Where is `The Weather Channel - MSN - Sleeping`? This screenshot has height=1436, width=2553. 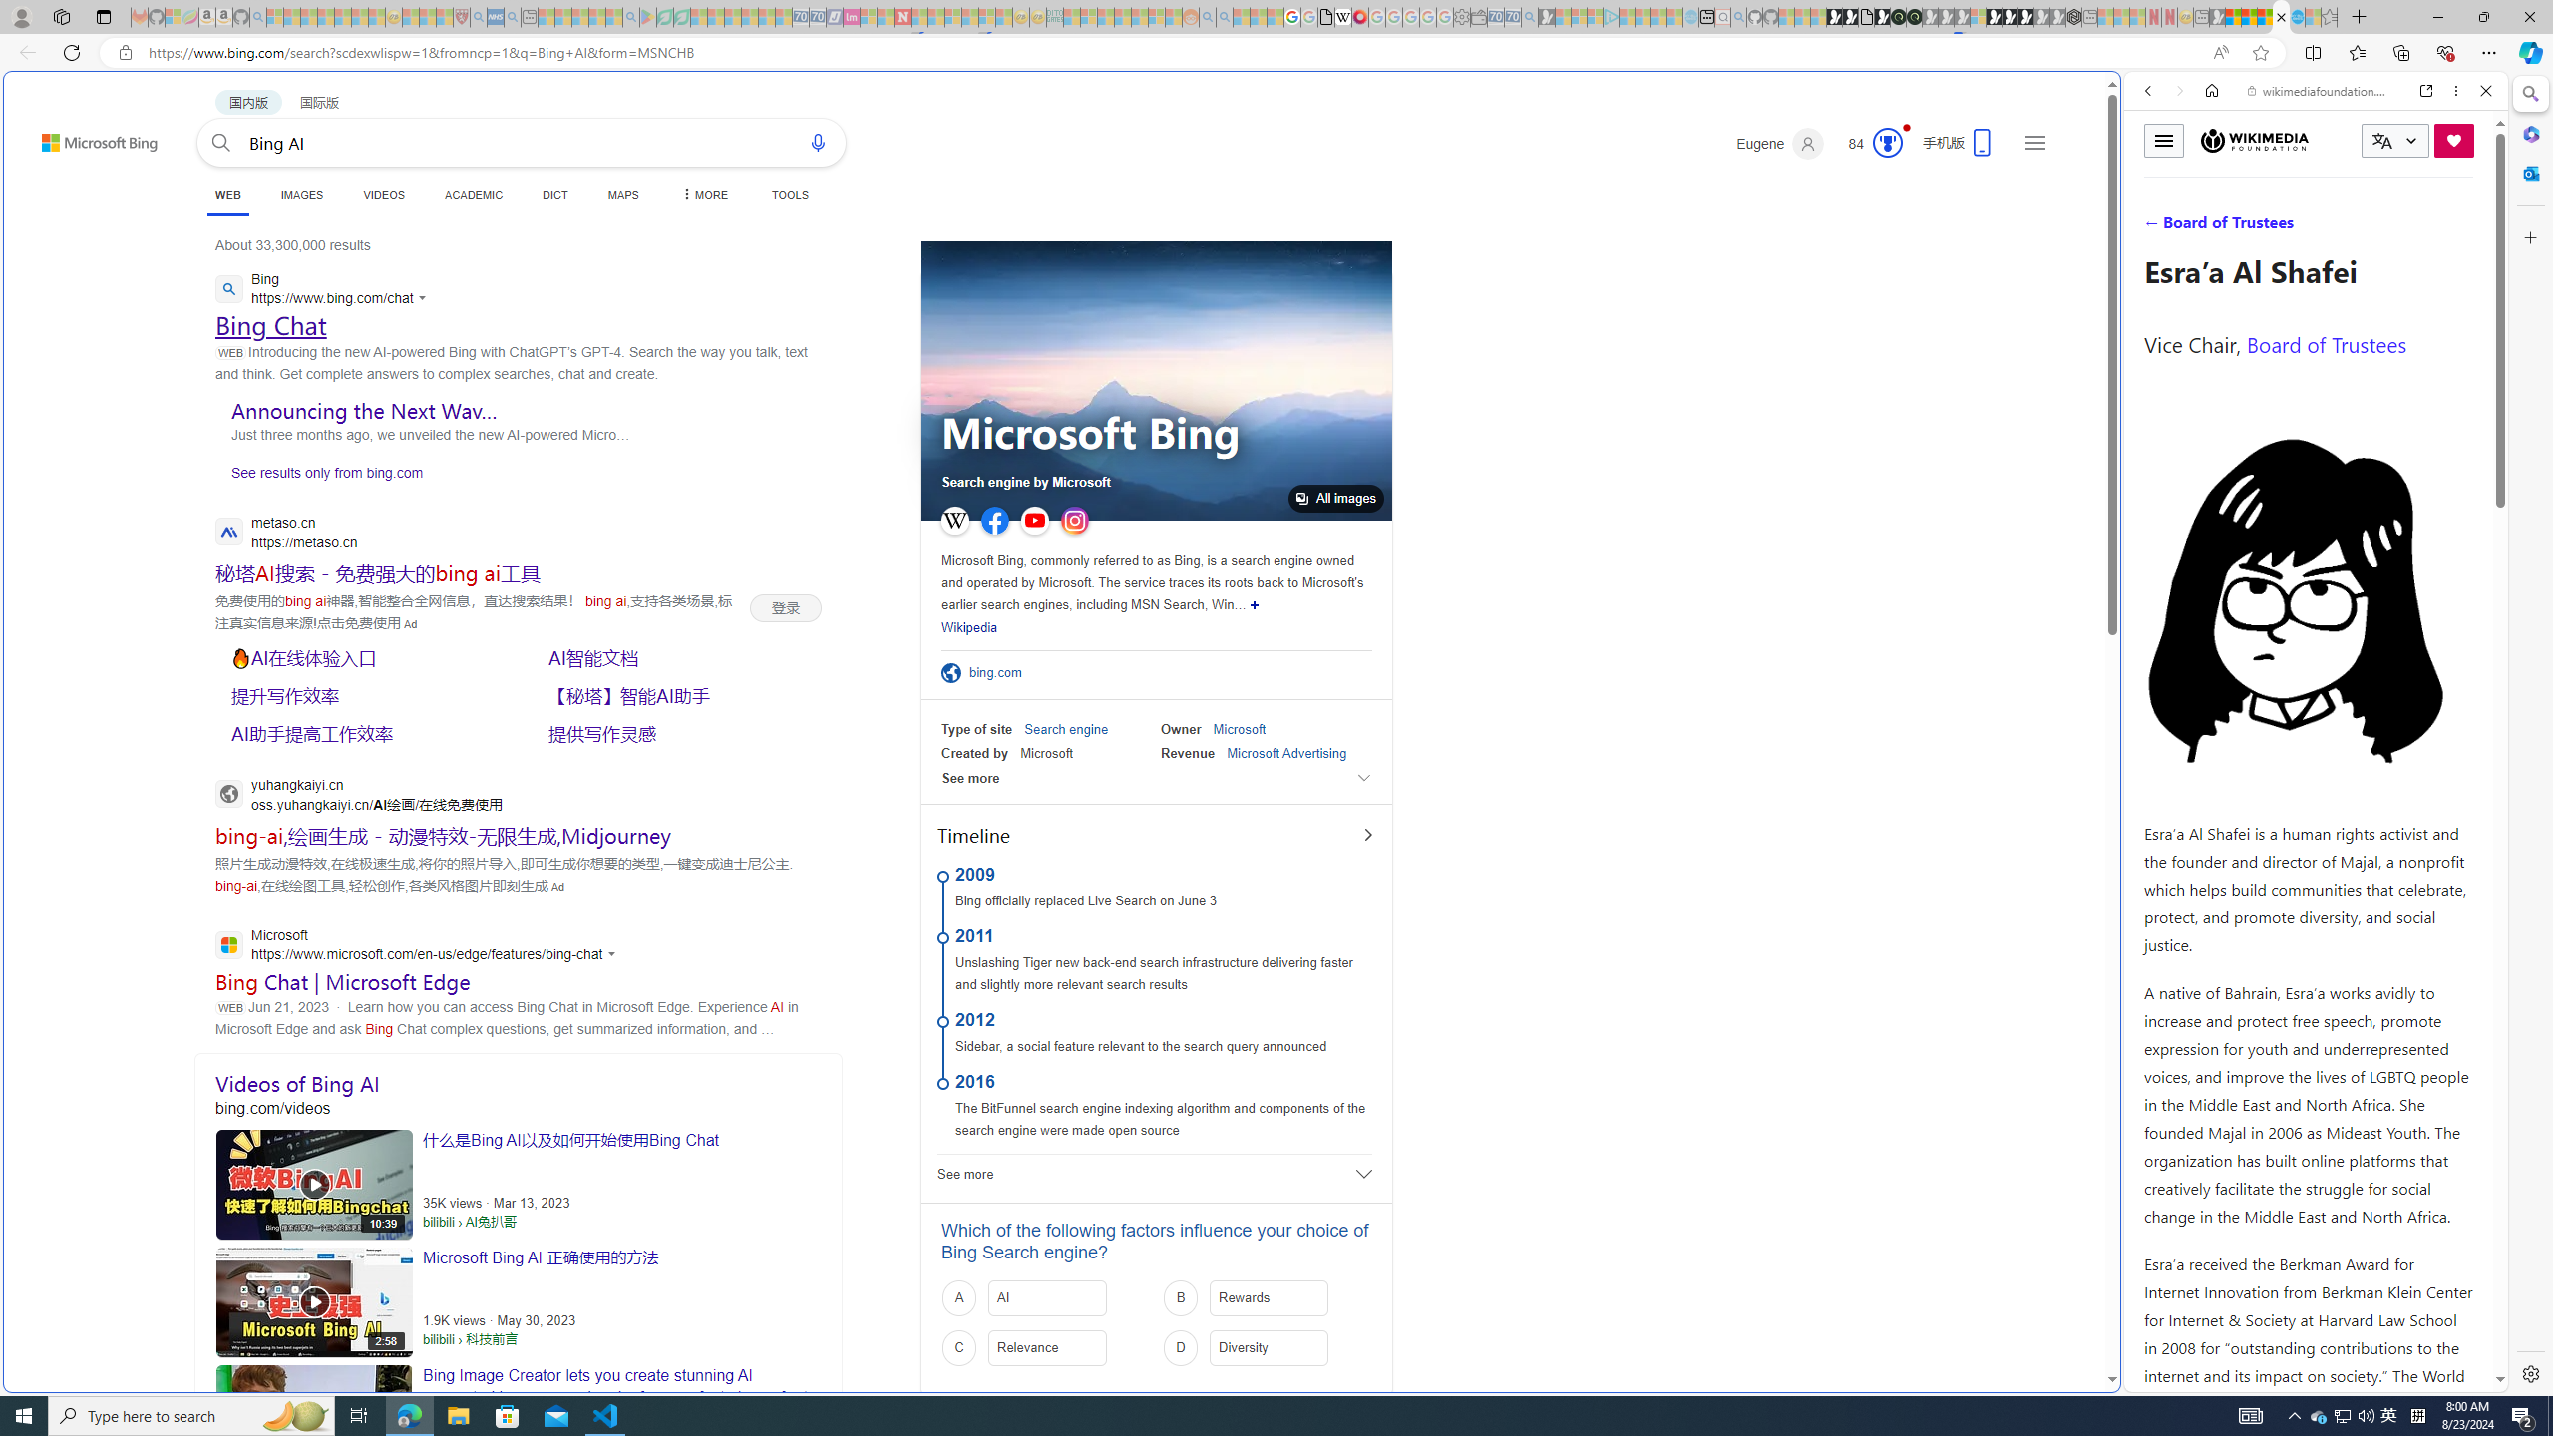 The Weather Channel - MSN - Sleeping is located at coordinates (308, 17).